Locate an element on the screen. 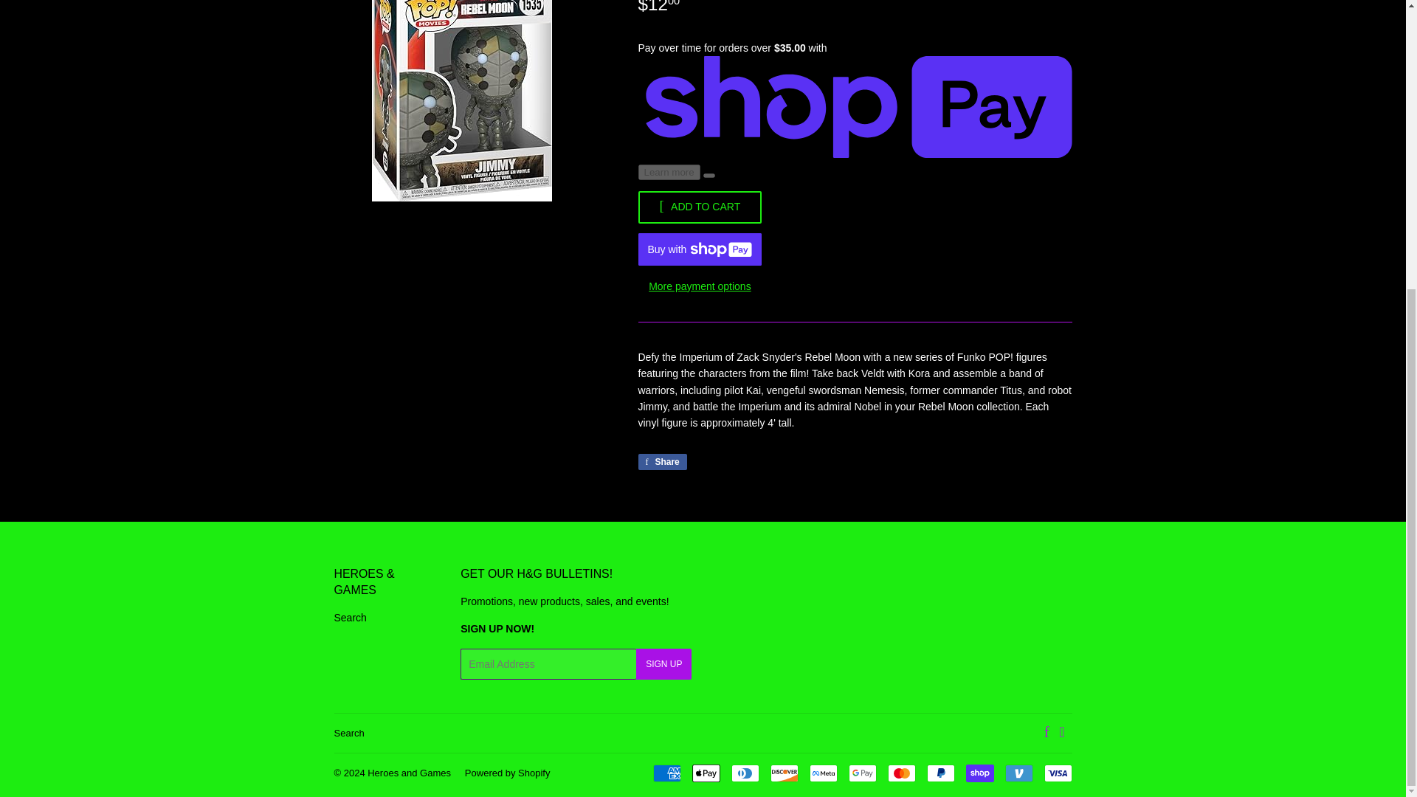 This screenshot has width=1417, height=797. Discover is located at coordinates (785, 773).